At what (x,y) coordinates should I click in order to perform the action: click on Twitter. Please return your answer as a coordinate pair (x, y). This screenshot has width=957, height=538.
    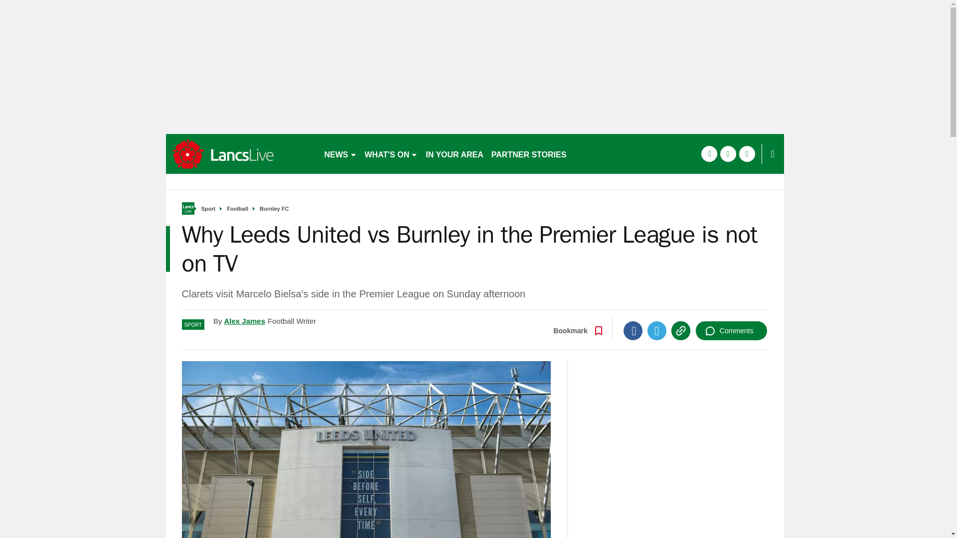
    Looking at the image, I should click on (657, 330).